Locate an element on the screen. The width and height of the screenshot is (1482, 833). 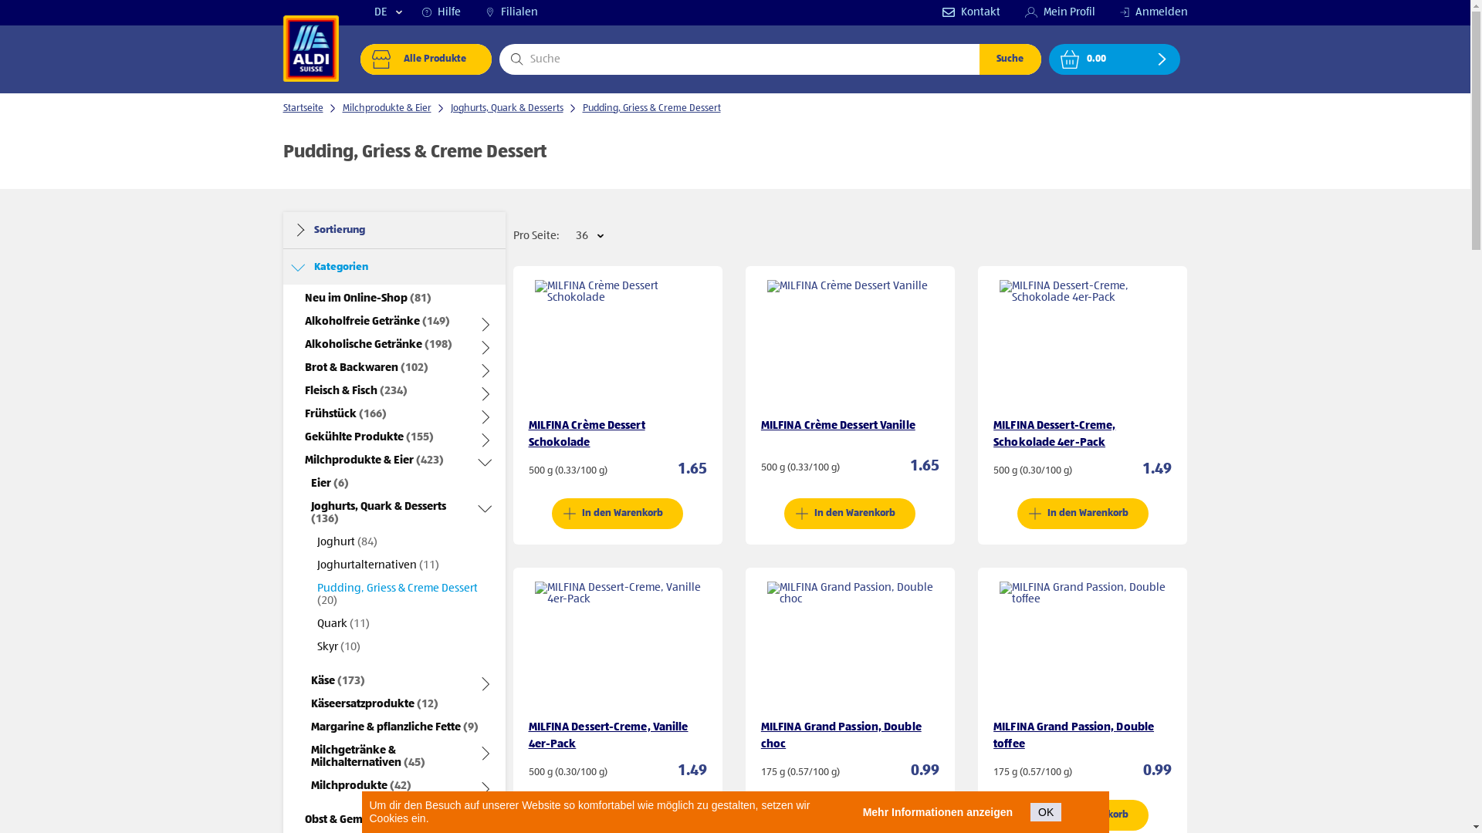
user-account is located at coordinates (1031, 12).